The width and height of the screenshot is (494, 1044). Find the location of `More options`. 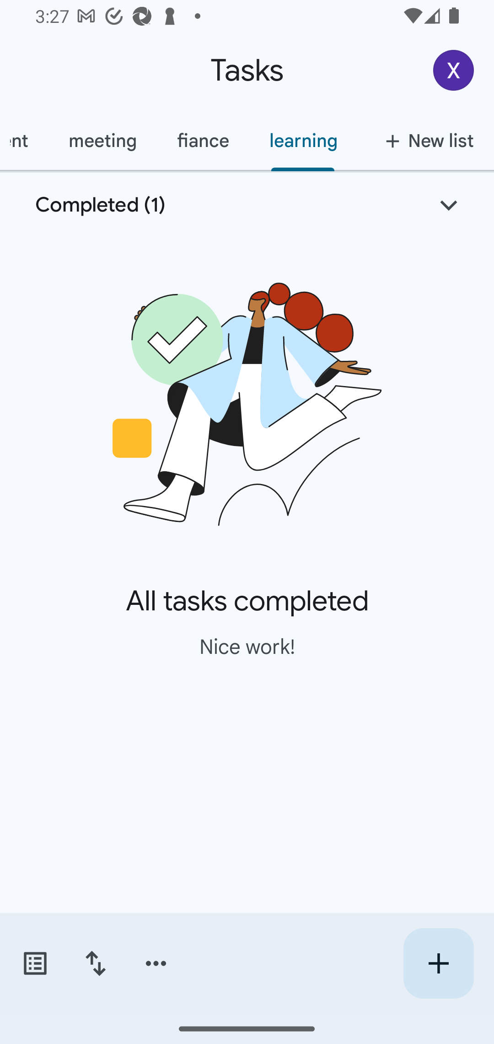

More options is located at coordinates (156, 963).